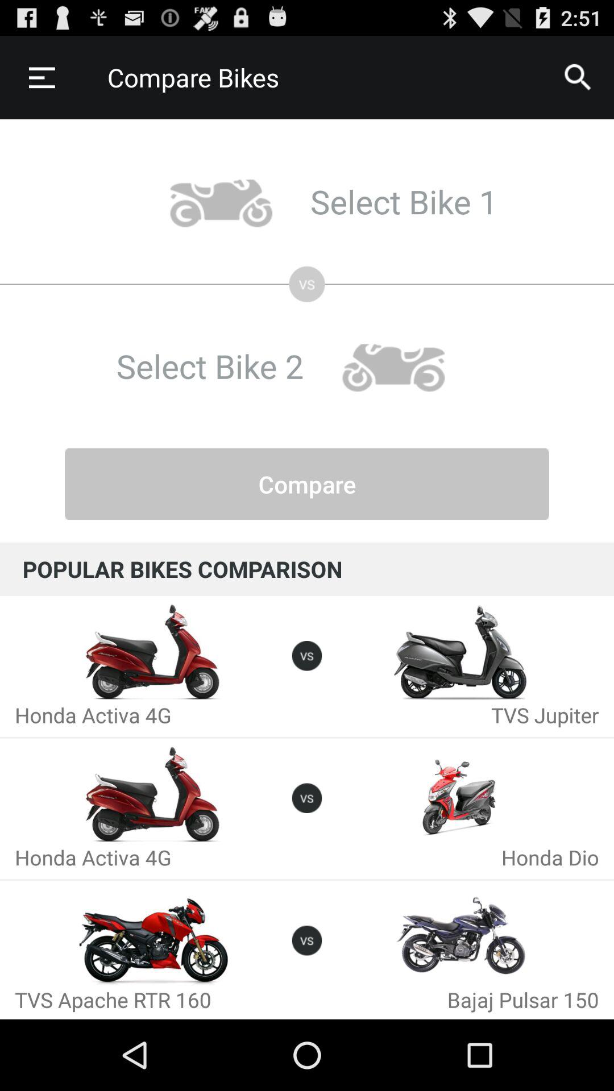  What do you see at coordinates (578, 77) in the screenshot?
I see `launch the item at the top right corner` at bounding box center [578, 77].